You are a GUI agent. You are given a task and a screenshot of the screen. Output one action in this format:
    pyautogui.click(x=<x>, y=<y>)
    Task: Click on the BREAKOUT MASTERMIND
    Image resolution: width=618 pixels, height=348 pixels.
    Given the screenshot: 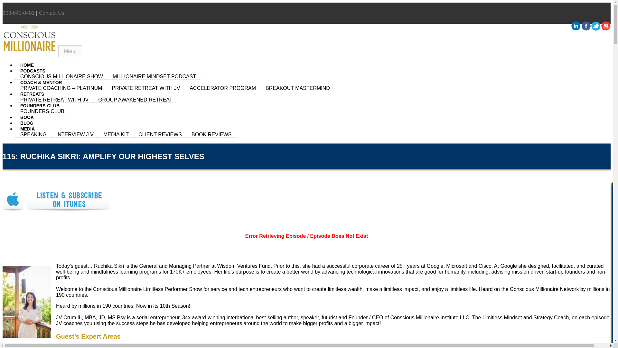 What is the action you would take?
    pyautogui.click(x=298, y=88)
    